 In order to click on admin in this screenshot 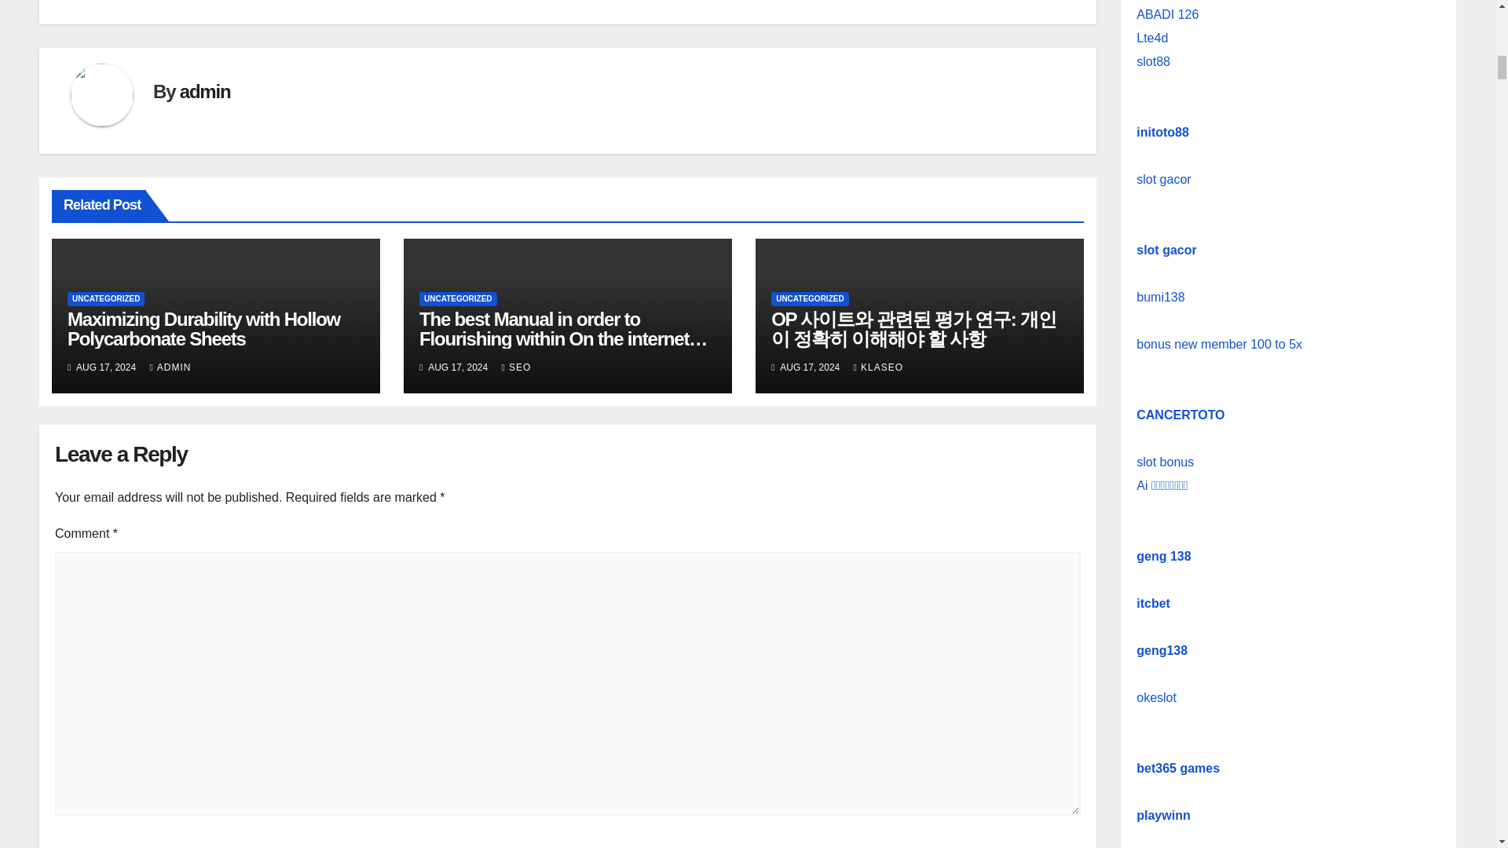, I will do `click(204, 91)`.